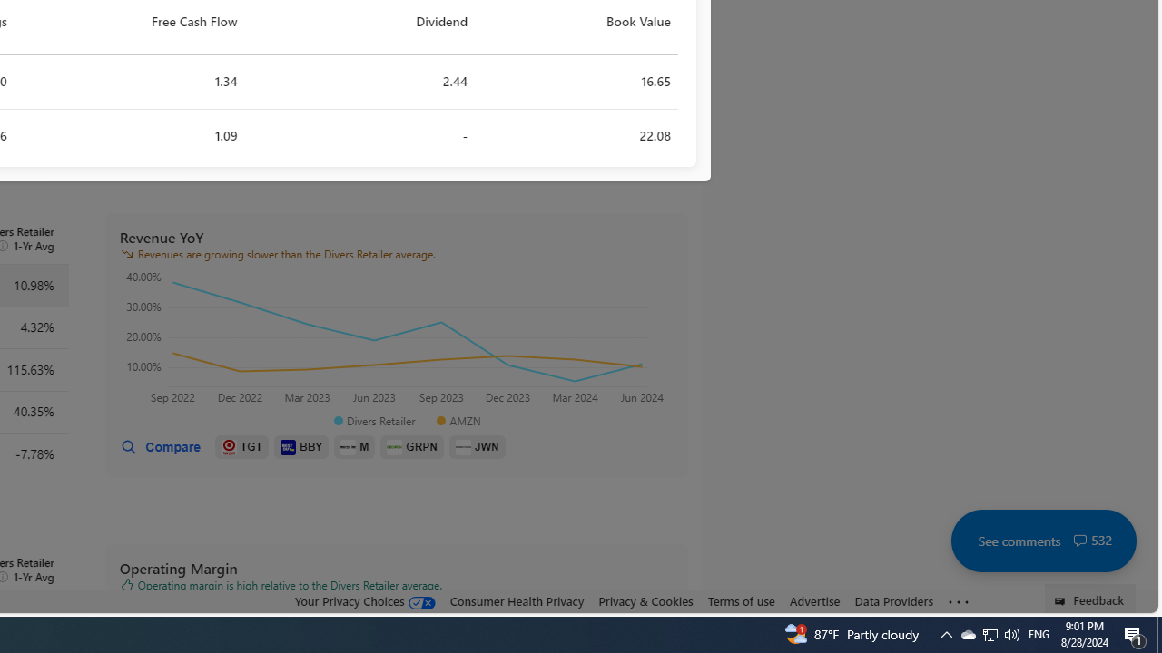  What do you see at coordinates (646, 601) in the screenshot?
I see `Privacy & Cookies` at bounding box center [646, 601].